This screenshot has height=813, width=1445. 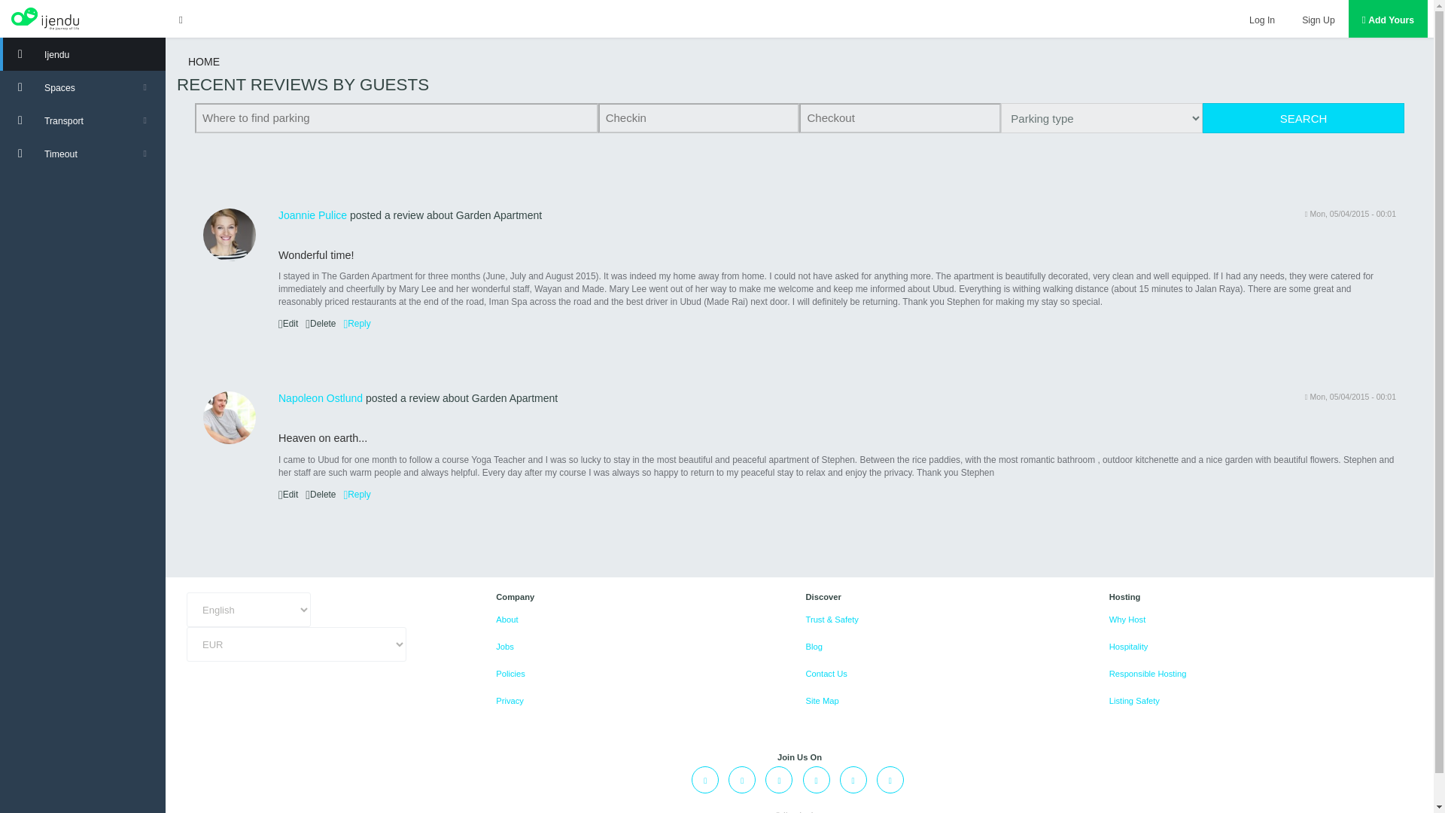 What do you see at coordinates (504, 647) in the screenshot?
I see `Jobs` at bounding box center [504, 647].